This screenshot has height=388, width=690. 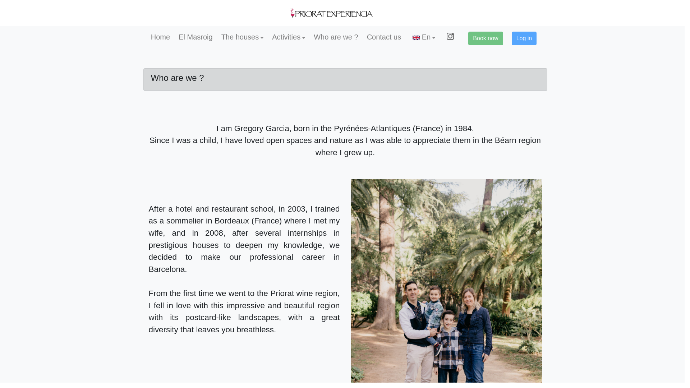 What do you see at coordinates (195, 37) in the screenshot?
I see `El Masroig` at bounding box center [195, 37].